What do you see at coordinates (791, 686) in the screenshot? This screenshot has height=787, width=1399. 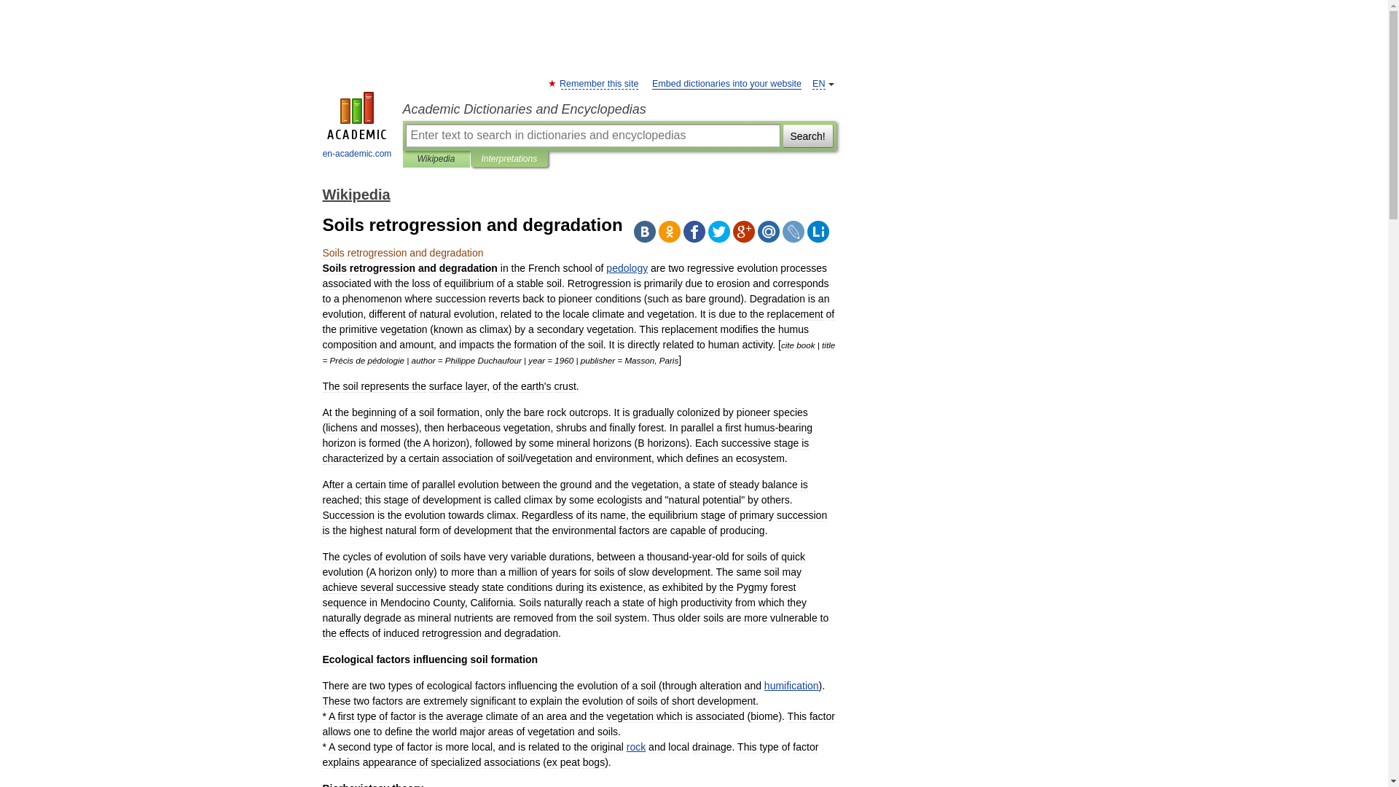 I see `humification` at bounding box center [791, 686].